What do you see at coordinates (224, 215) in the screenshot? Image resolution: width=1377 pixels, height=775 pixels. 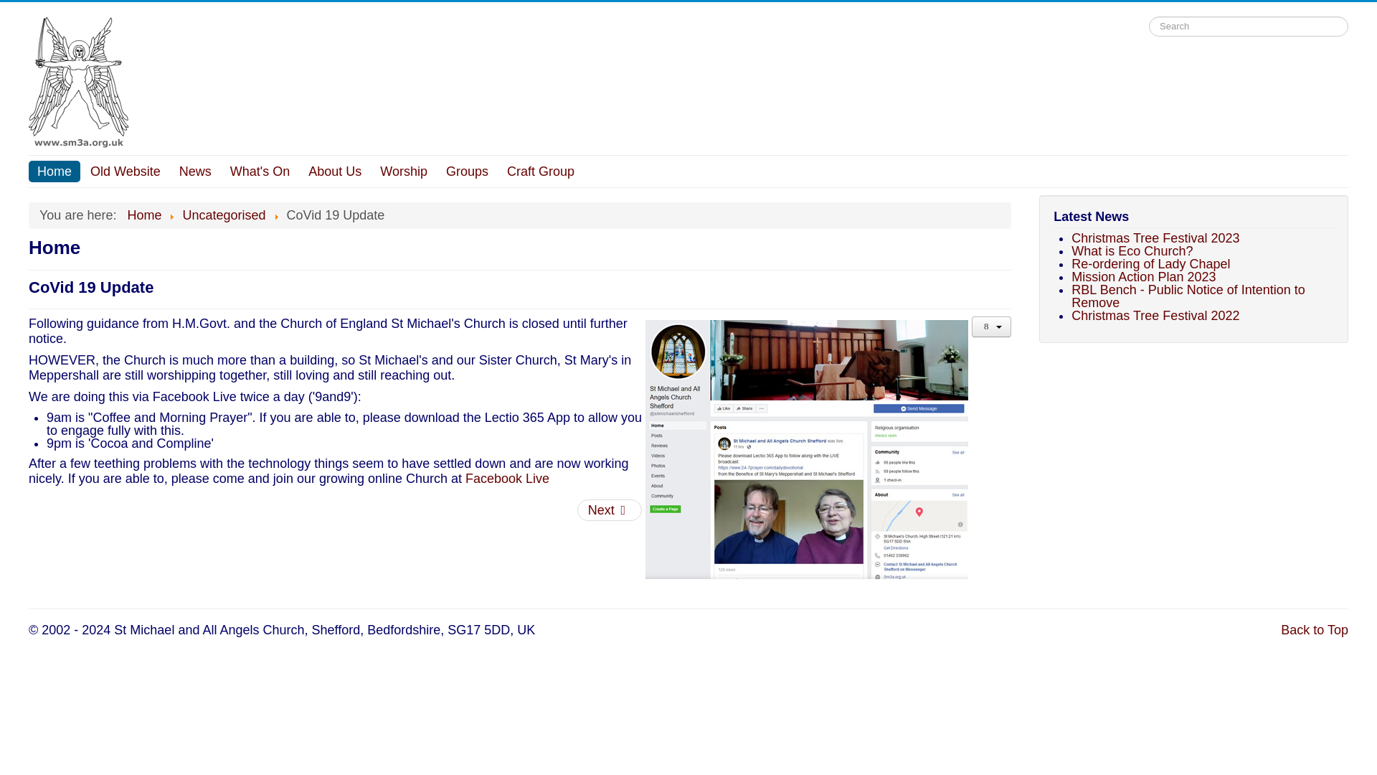 I see `Uncategorised` at bounding box center [224, 215].